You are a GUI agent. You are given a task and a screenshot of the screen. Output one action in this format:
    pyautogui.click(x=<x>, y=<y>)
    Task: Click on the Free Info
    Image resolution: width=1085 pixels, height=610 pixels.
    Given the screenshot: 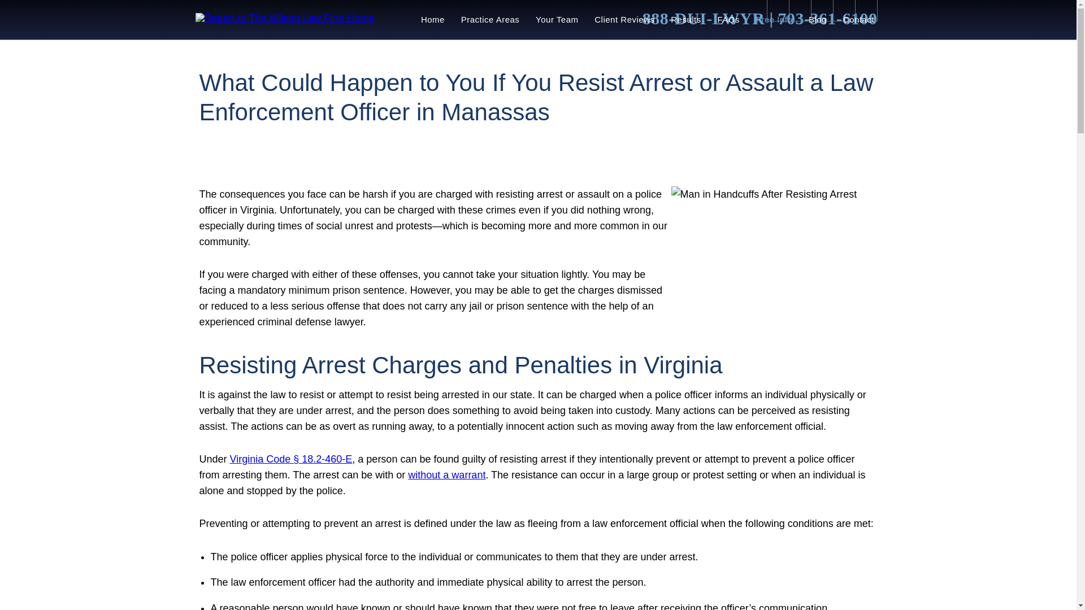 What is the action you would take?
    pyautogui.click(x=774, y=20)
    